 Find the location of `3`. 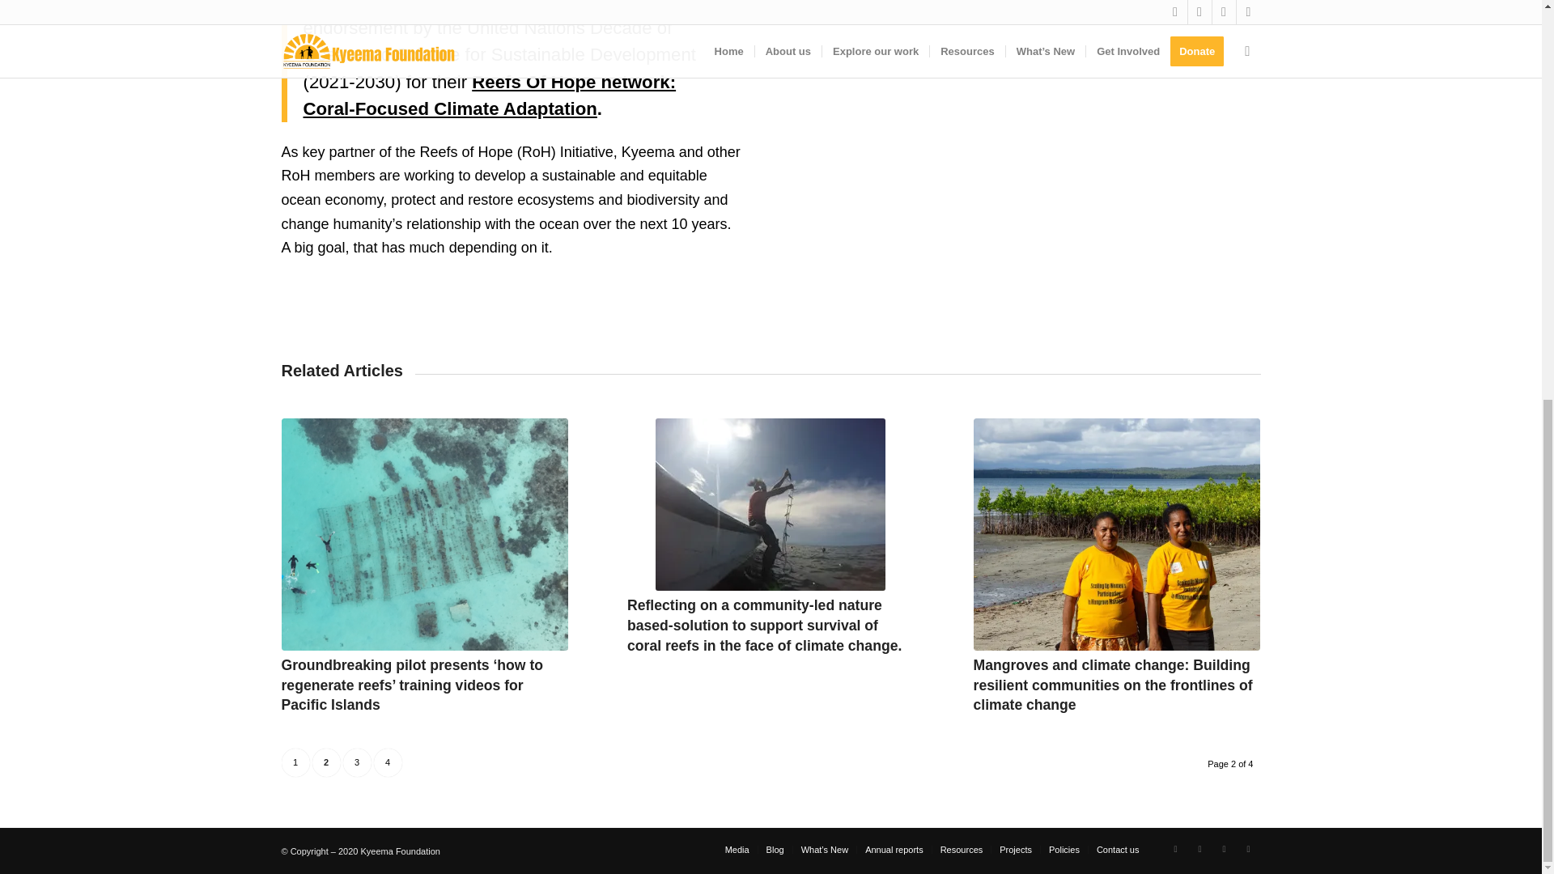

3 is located at coordinates (357, 762).